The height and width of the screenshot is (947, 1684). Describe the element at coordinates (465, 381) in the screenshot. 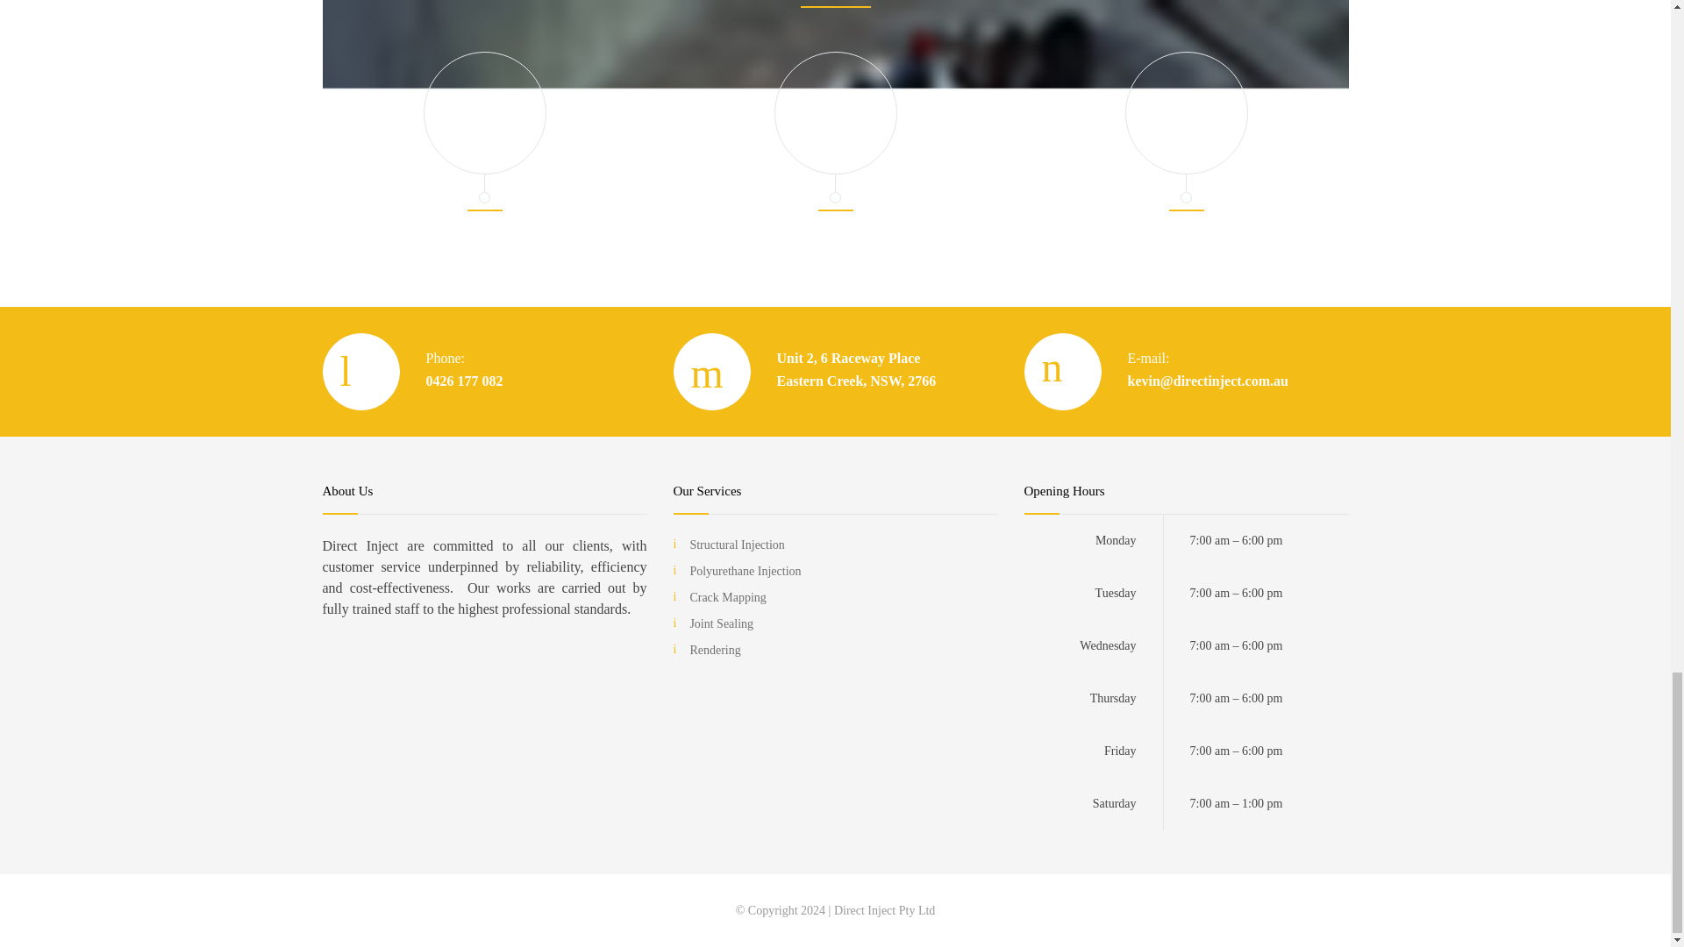

I see `0426 177 082` at that location.